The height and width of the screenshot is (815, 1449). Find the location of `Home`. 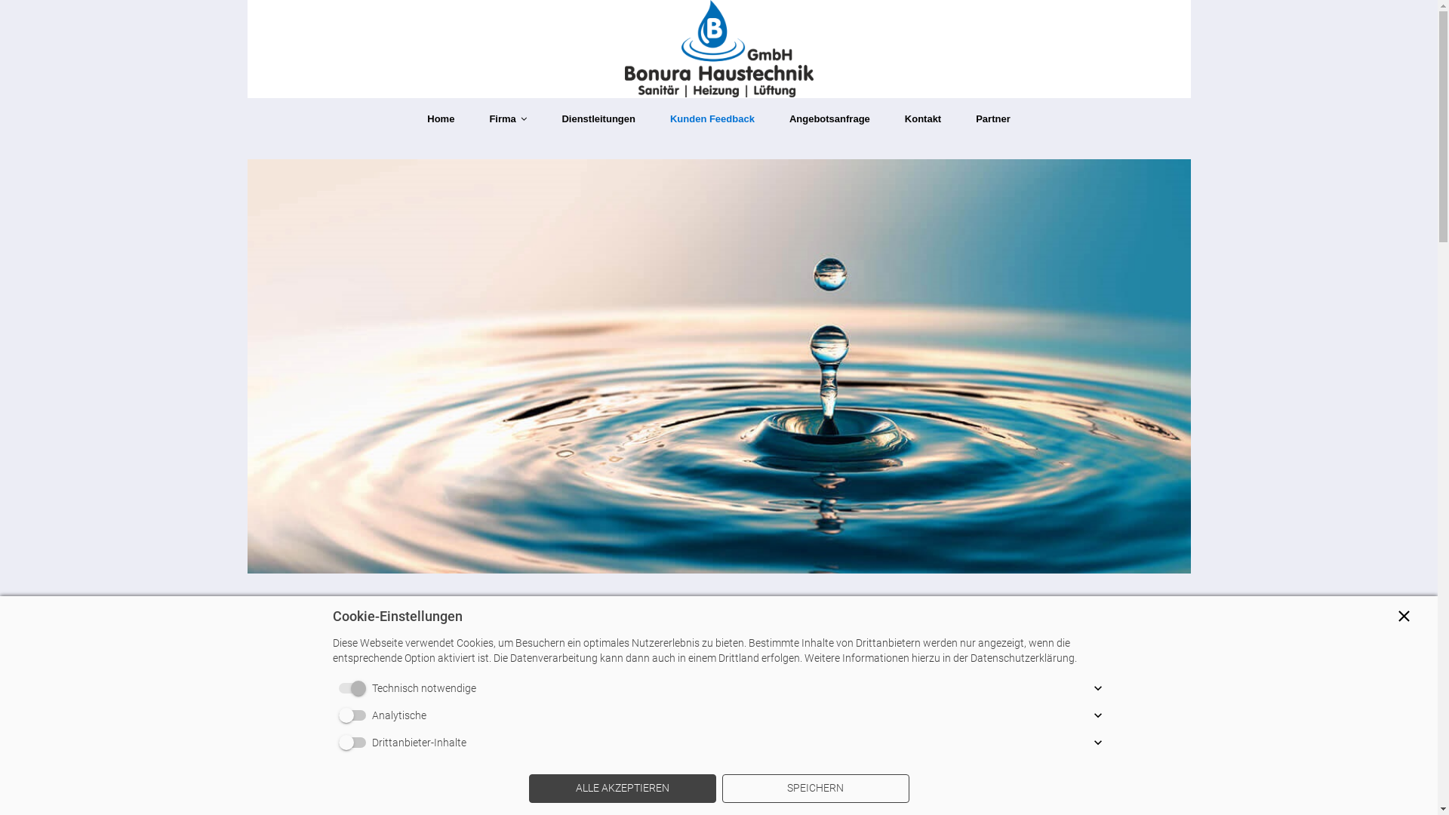

Home is located at coordinates (441, 119).